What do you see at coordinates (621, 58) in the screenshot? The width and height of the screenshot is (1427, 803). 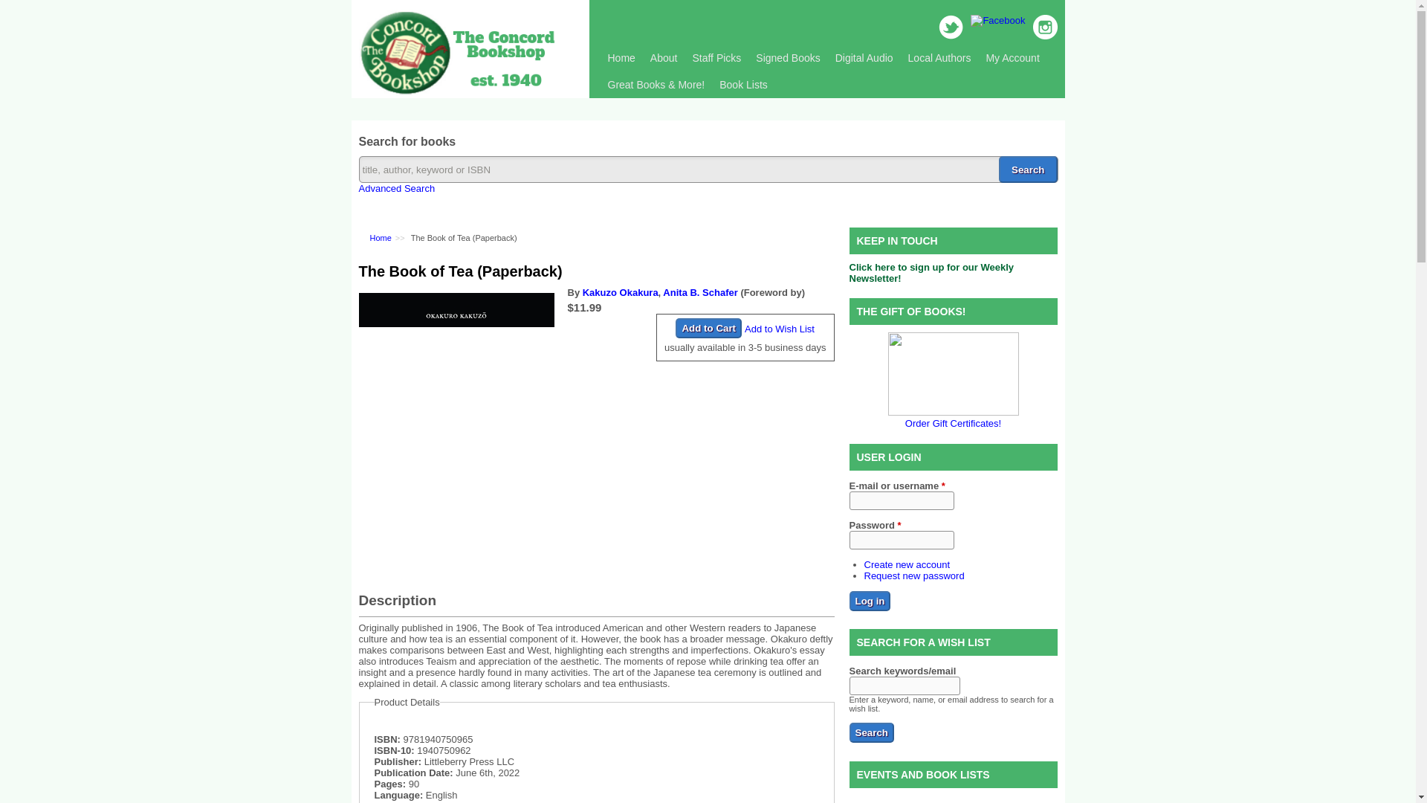 I see `Home` at bounding box center [621, 58].